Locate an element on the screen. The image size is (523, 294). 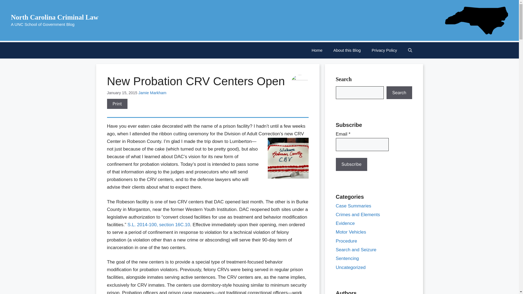
Privacy Policy is located at coordinates (384, 50).